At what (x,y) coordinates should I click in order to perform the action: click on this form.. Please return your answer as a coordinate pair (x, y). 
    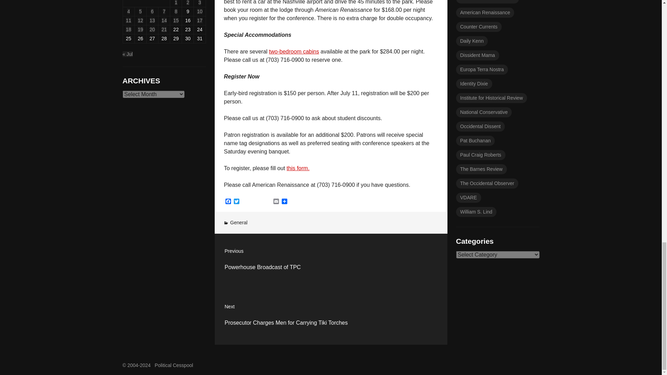
    Looking at the image, I should click on (331, 261).